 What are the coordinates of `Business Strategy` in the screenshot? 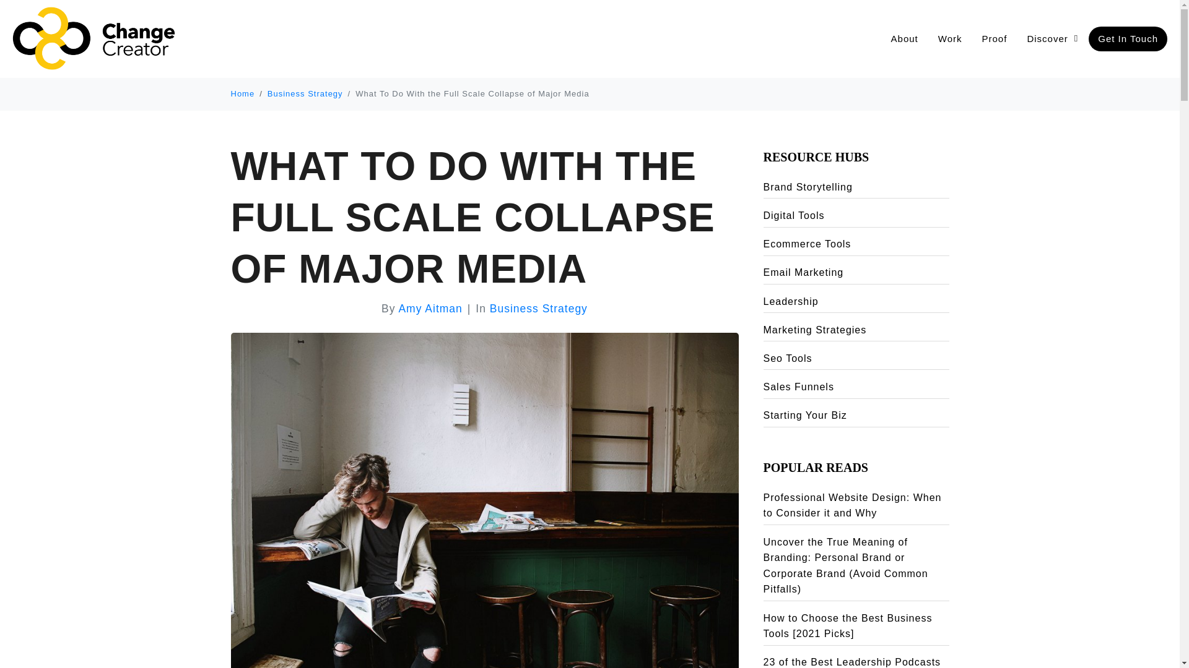 It's located at (539, 308).